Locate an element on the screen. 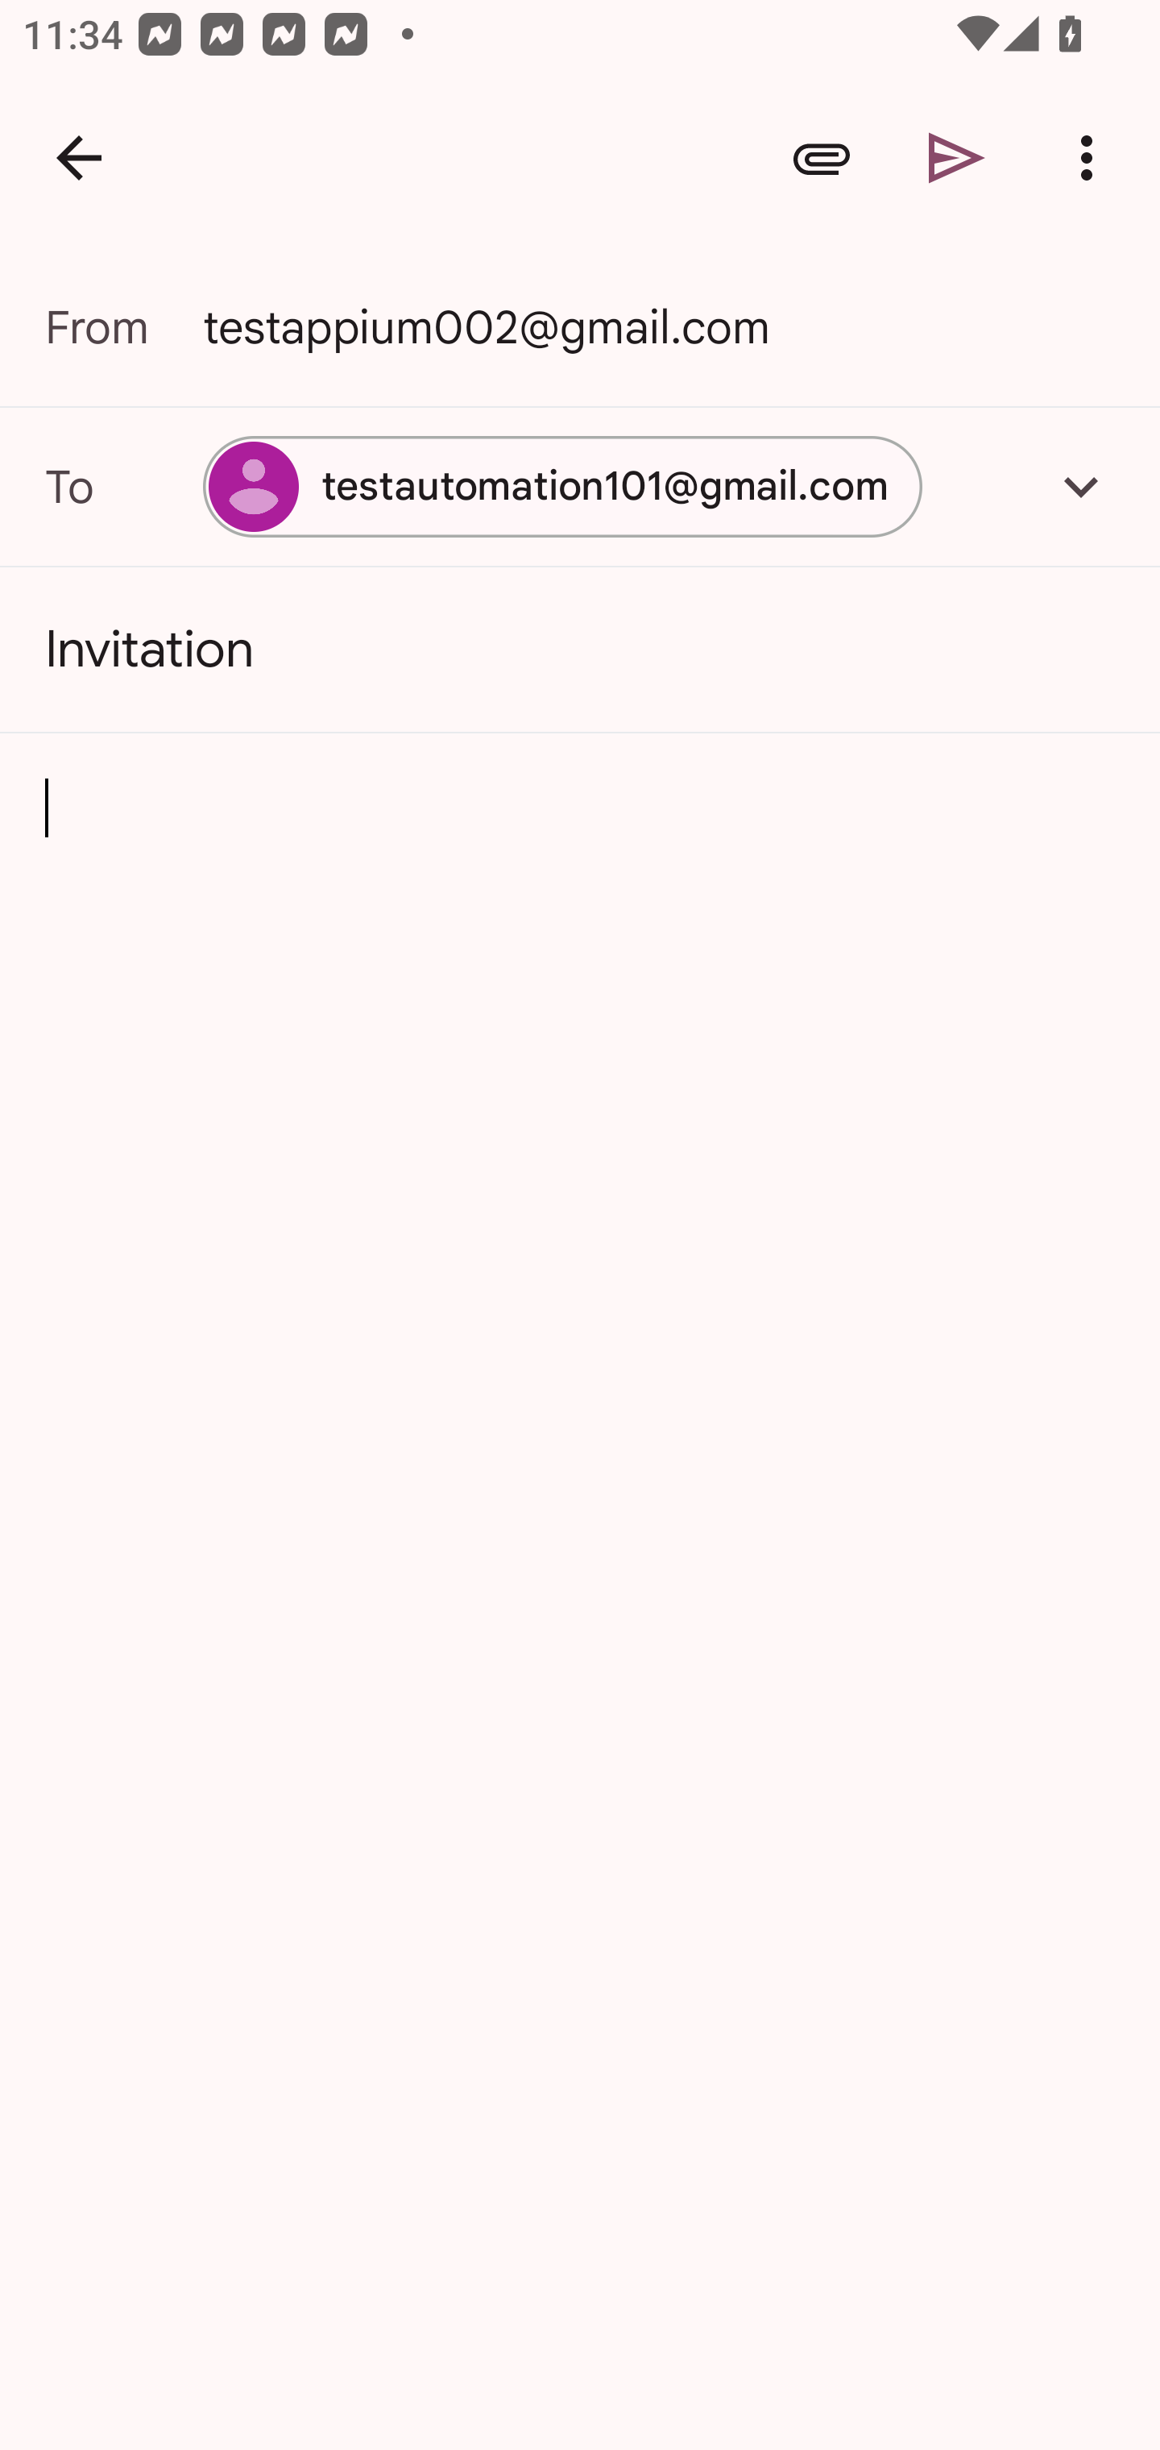 This screenshot has width=1160, height=2450. From is located at coordinates (124, 327).